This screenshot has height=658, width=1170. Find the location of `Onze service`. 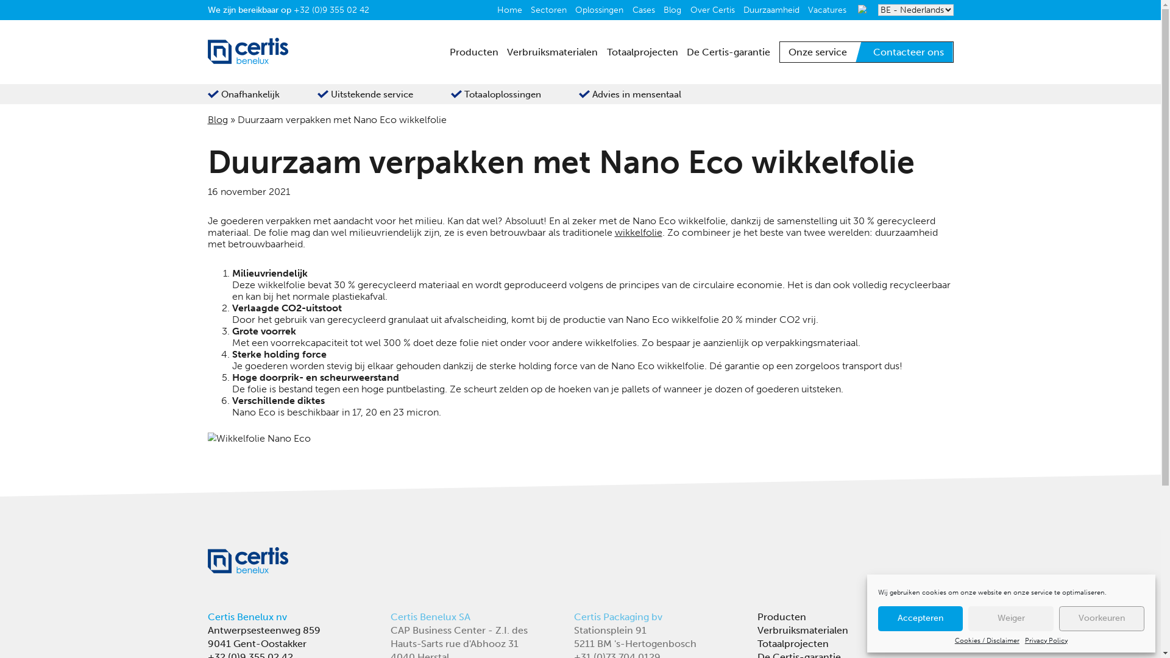

Onze service is located at coordinates (909, 57).